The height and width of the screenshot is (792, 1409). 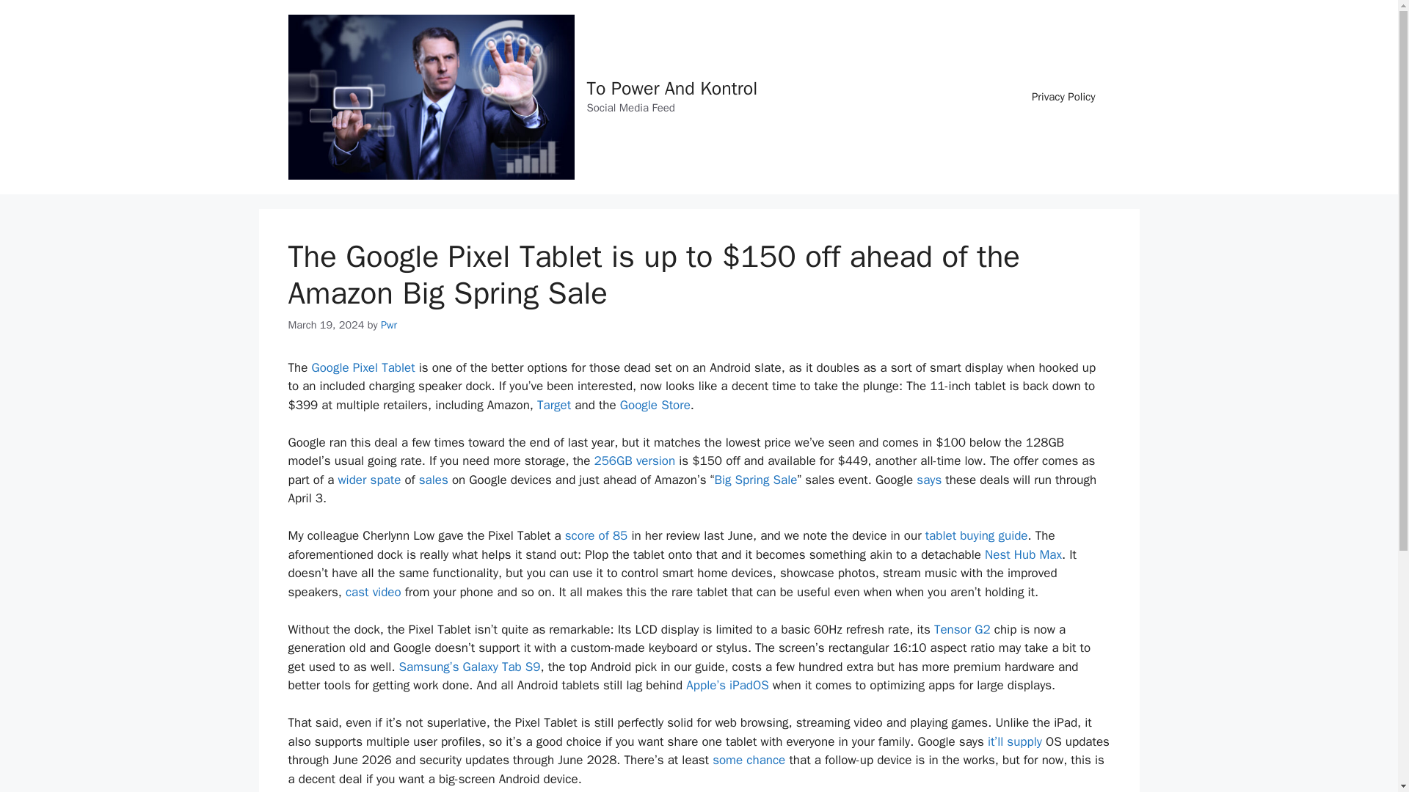 I want to click on spate, so click(x=386, y=480).